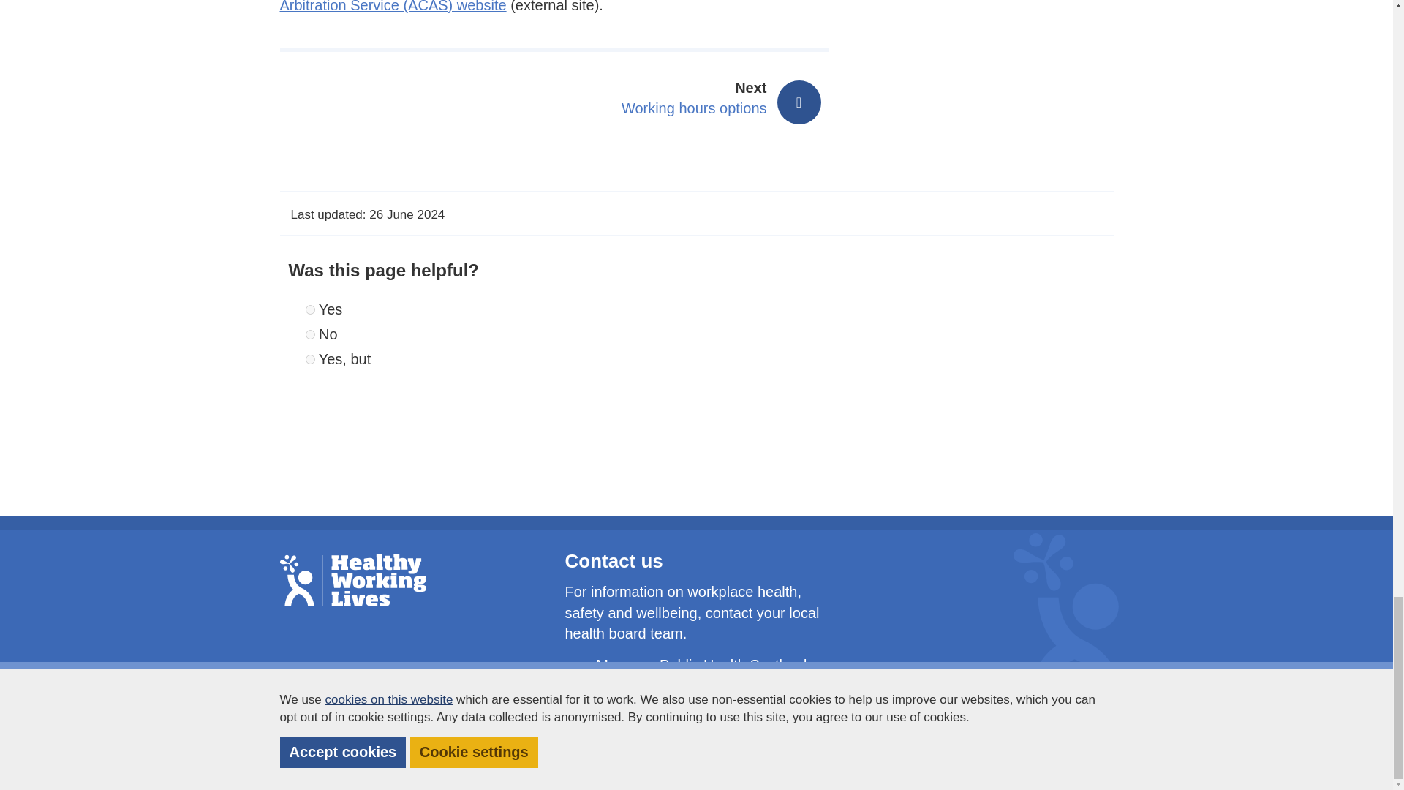 Image resolution: width=1404 pixels, height=790 pixels. I want to click on Cookies, so click(939, 744).